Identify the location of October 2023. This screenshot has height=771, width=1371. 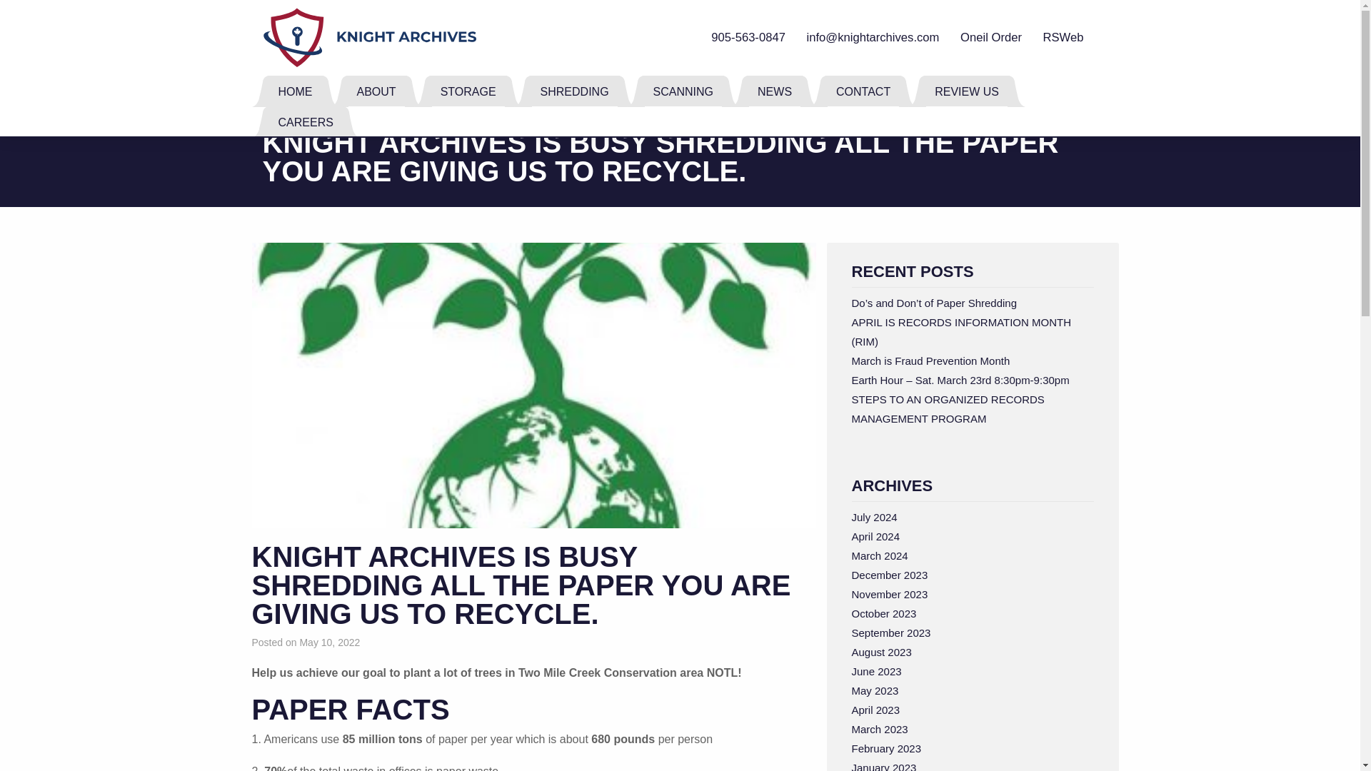
(883, 614).